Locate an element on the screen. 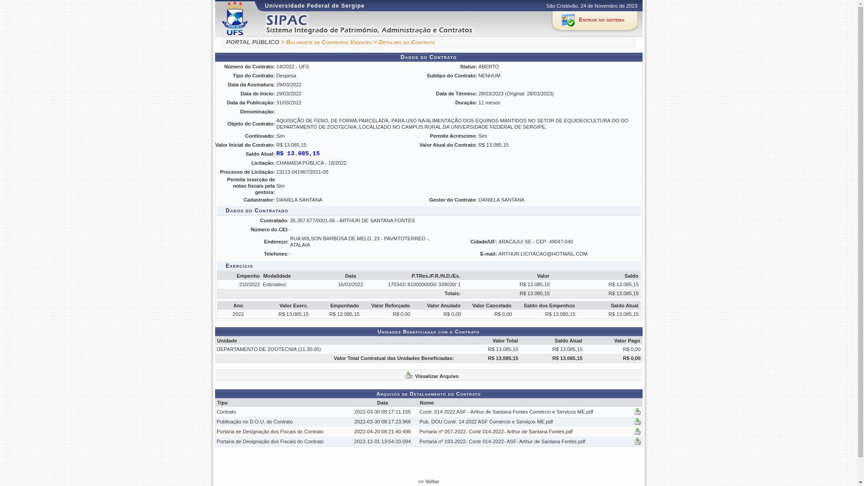 Image resolution: width=864 pixels, height=486 pixels. Visualizar Arquivo is located at coordinates (637, 412).